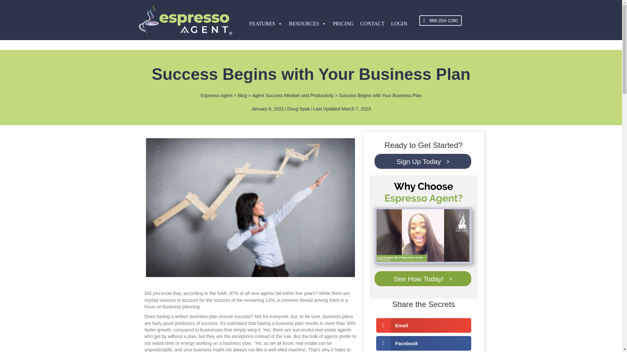 The height and width of the screenshot is (352, 627). What do you see at coordinates (217, 95) in the screenshot?
I see `Go to Espresso Agent.` at bounding box center [217, 95].